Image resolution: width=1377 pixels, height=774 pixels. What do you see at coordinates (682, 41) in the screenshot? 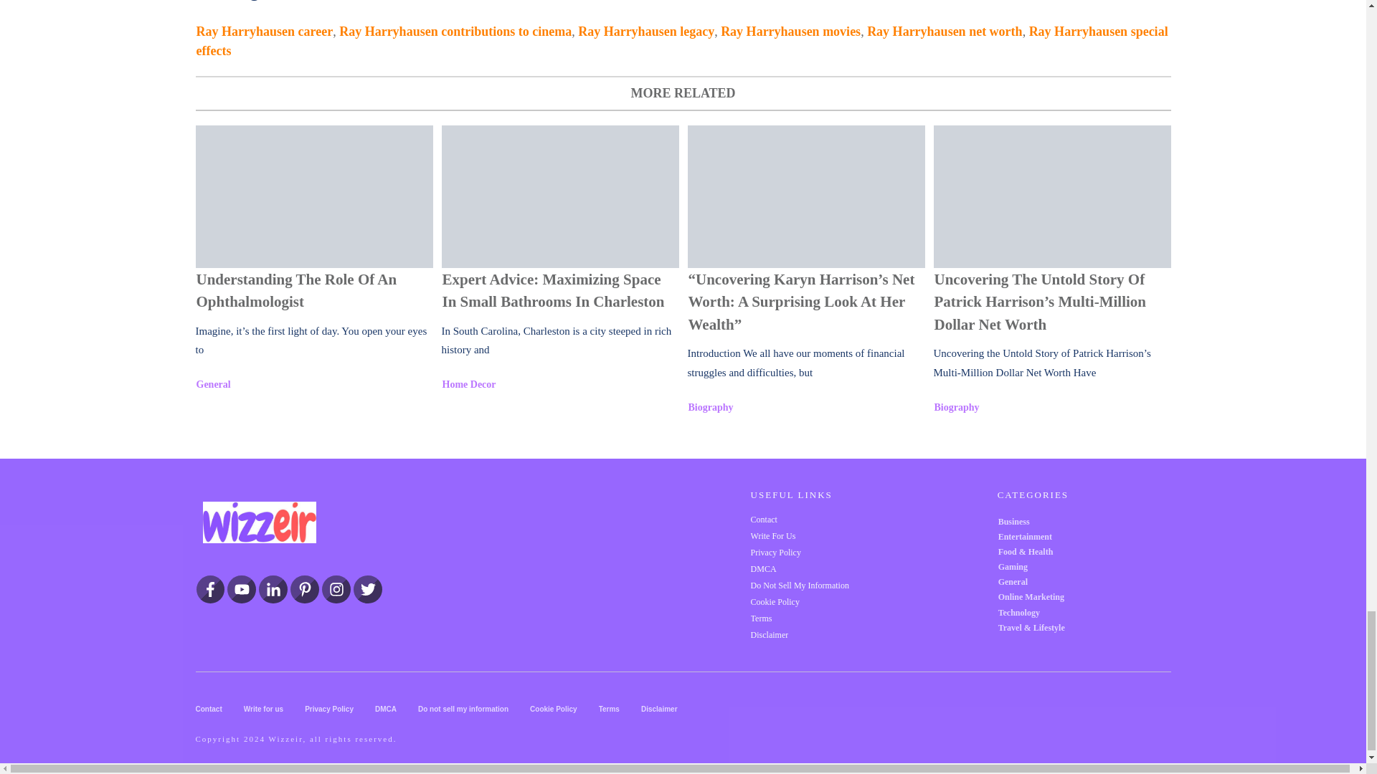
I see `Ray Harryhausen special effects` at bounding box center [682, 41].